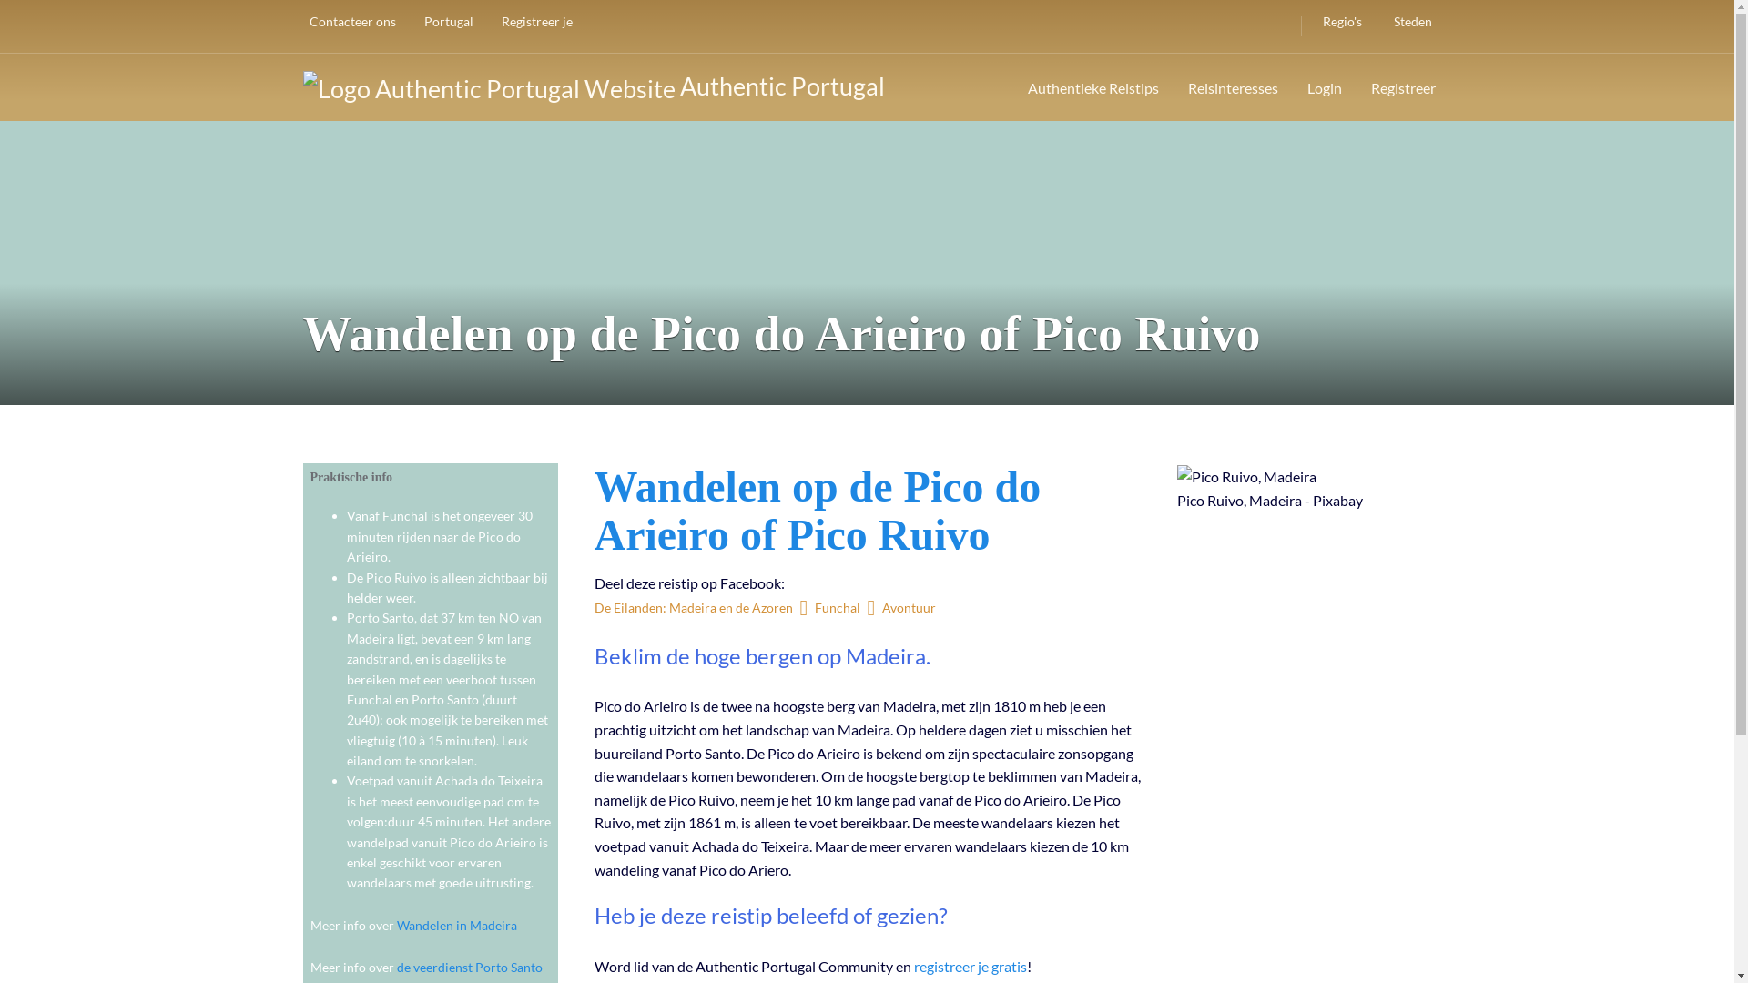 This screenshot has height=983, width=1748. Describe the element at coordinates (1233, 87) in the screenshot. I see `Reisinteresses` at that location.